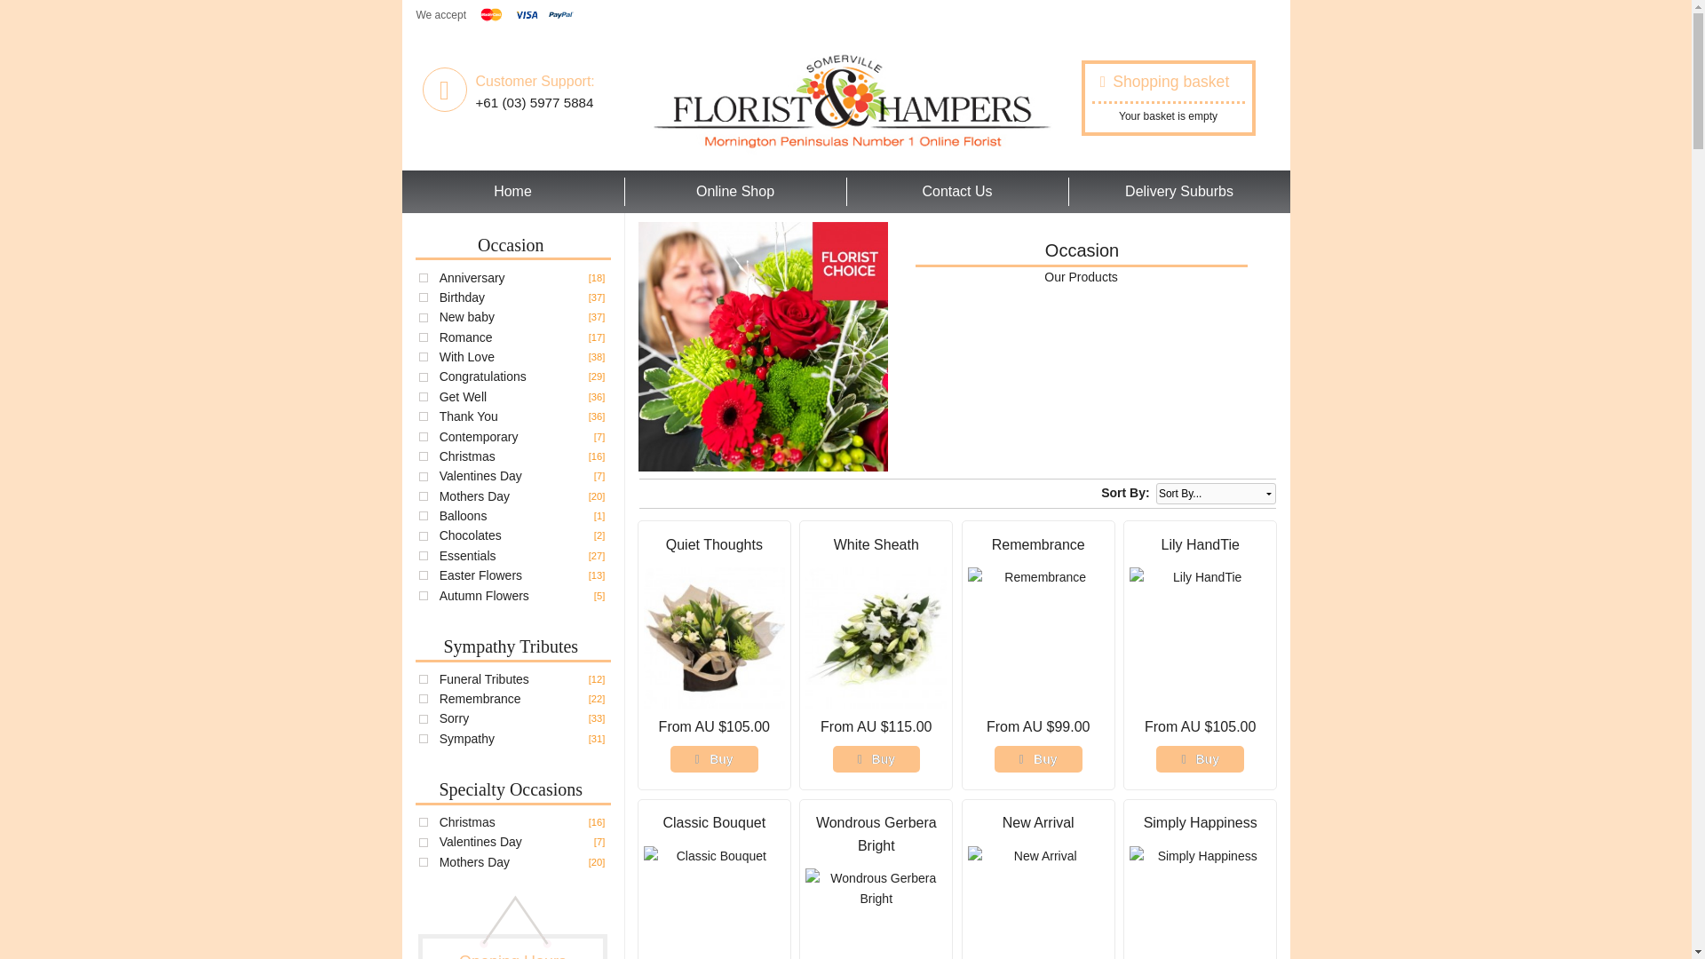  What do you see at coordinates (471, 535) in the screenshot?
I see `Chocolates
[2]` at bounding box center [471, 535].